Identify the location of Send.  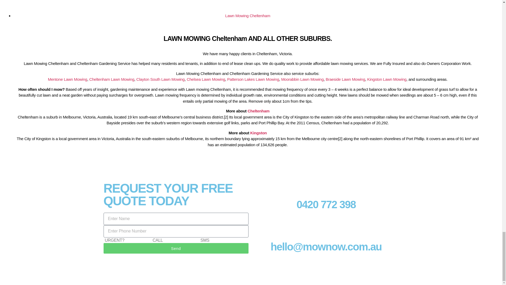
(176, 248).